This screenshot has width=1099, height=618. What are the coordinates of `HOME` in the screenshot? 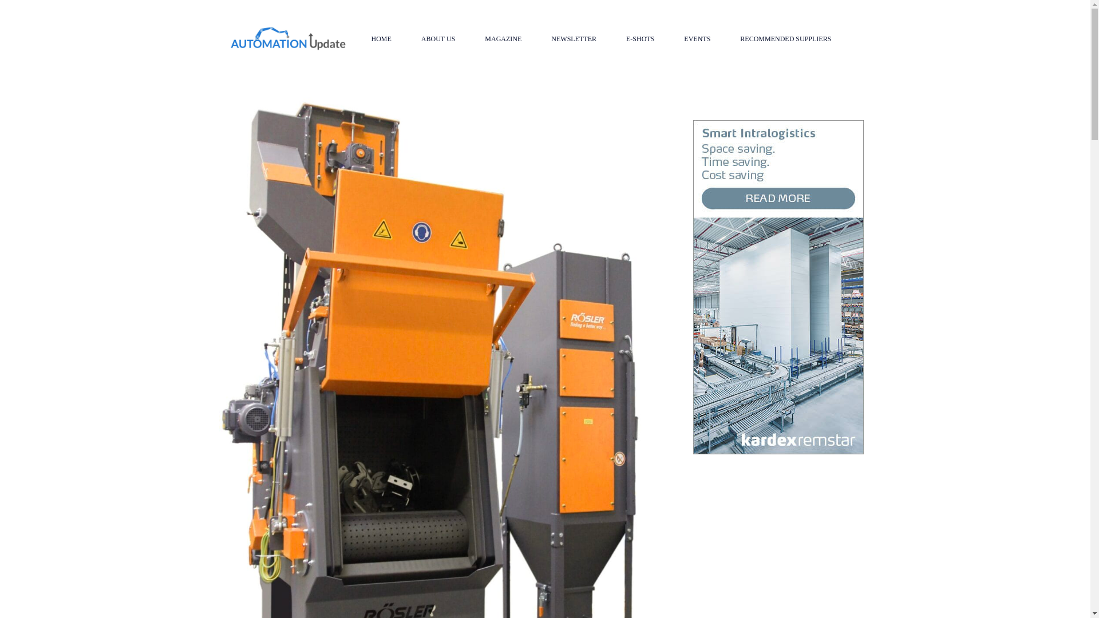 It's located at (381, 39).